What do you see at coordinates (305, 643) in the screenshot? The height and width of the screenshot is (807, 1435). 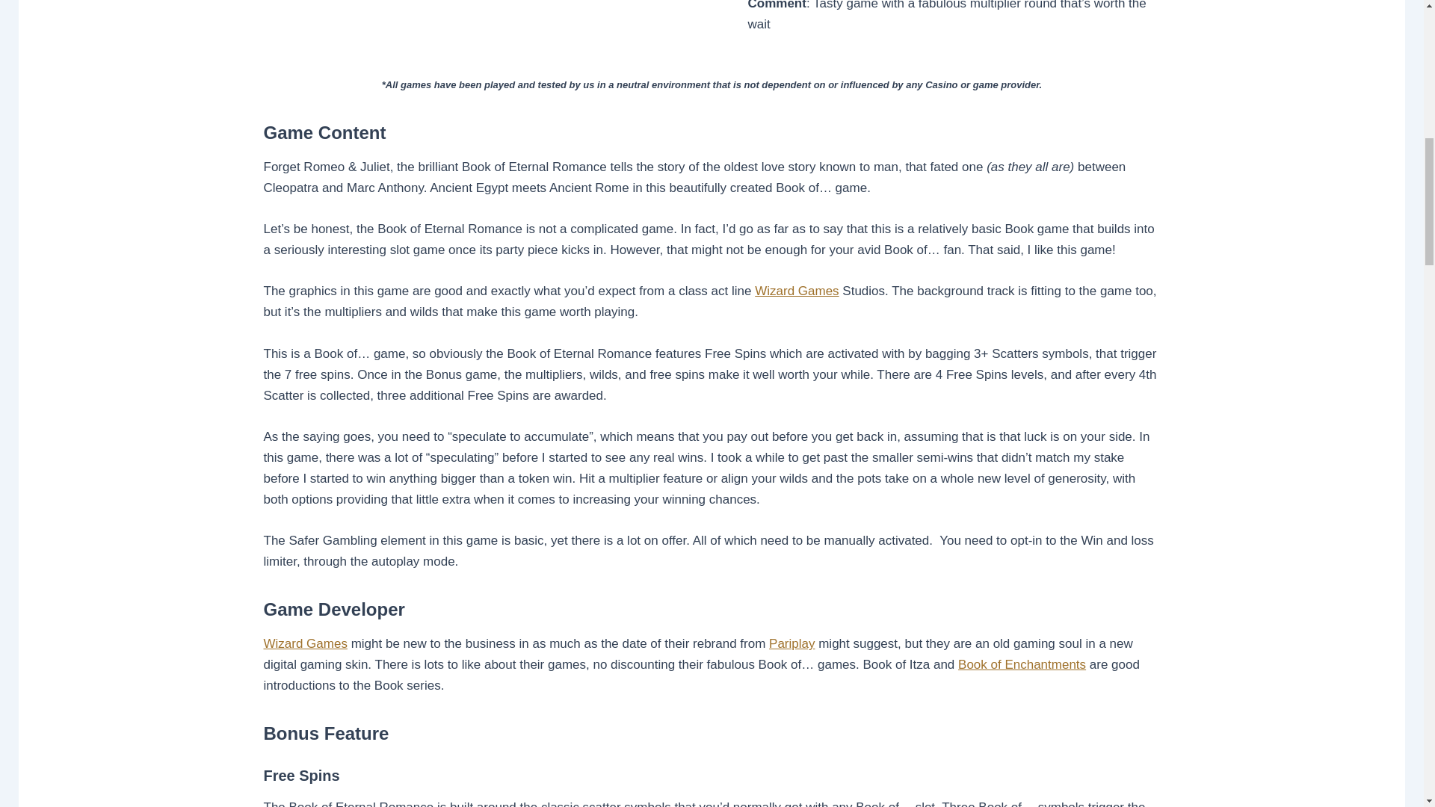 I see `Wizard Games` at bounding box center [305, 643].